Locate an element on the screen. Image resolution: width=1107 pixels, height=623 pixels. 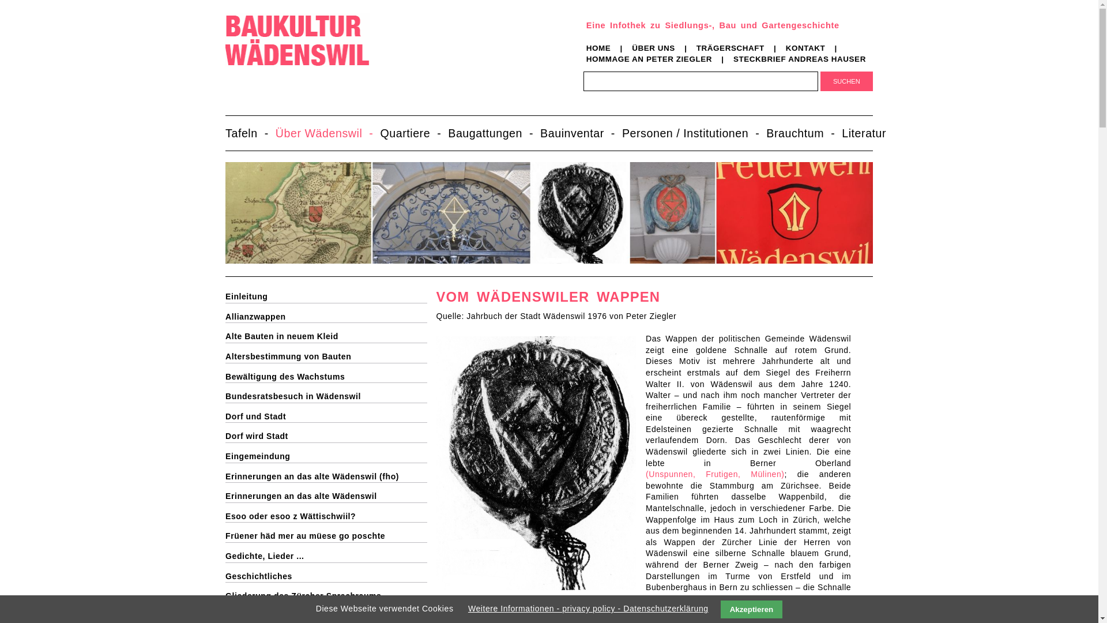
HOME is located at coordinates (598, 48).